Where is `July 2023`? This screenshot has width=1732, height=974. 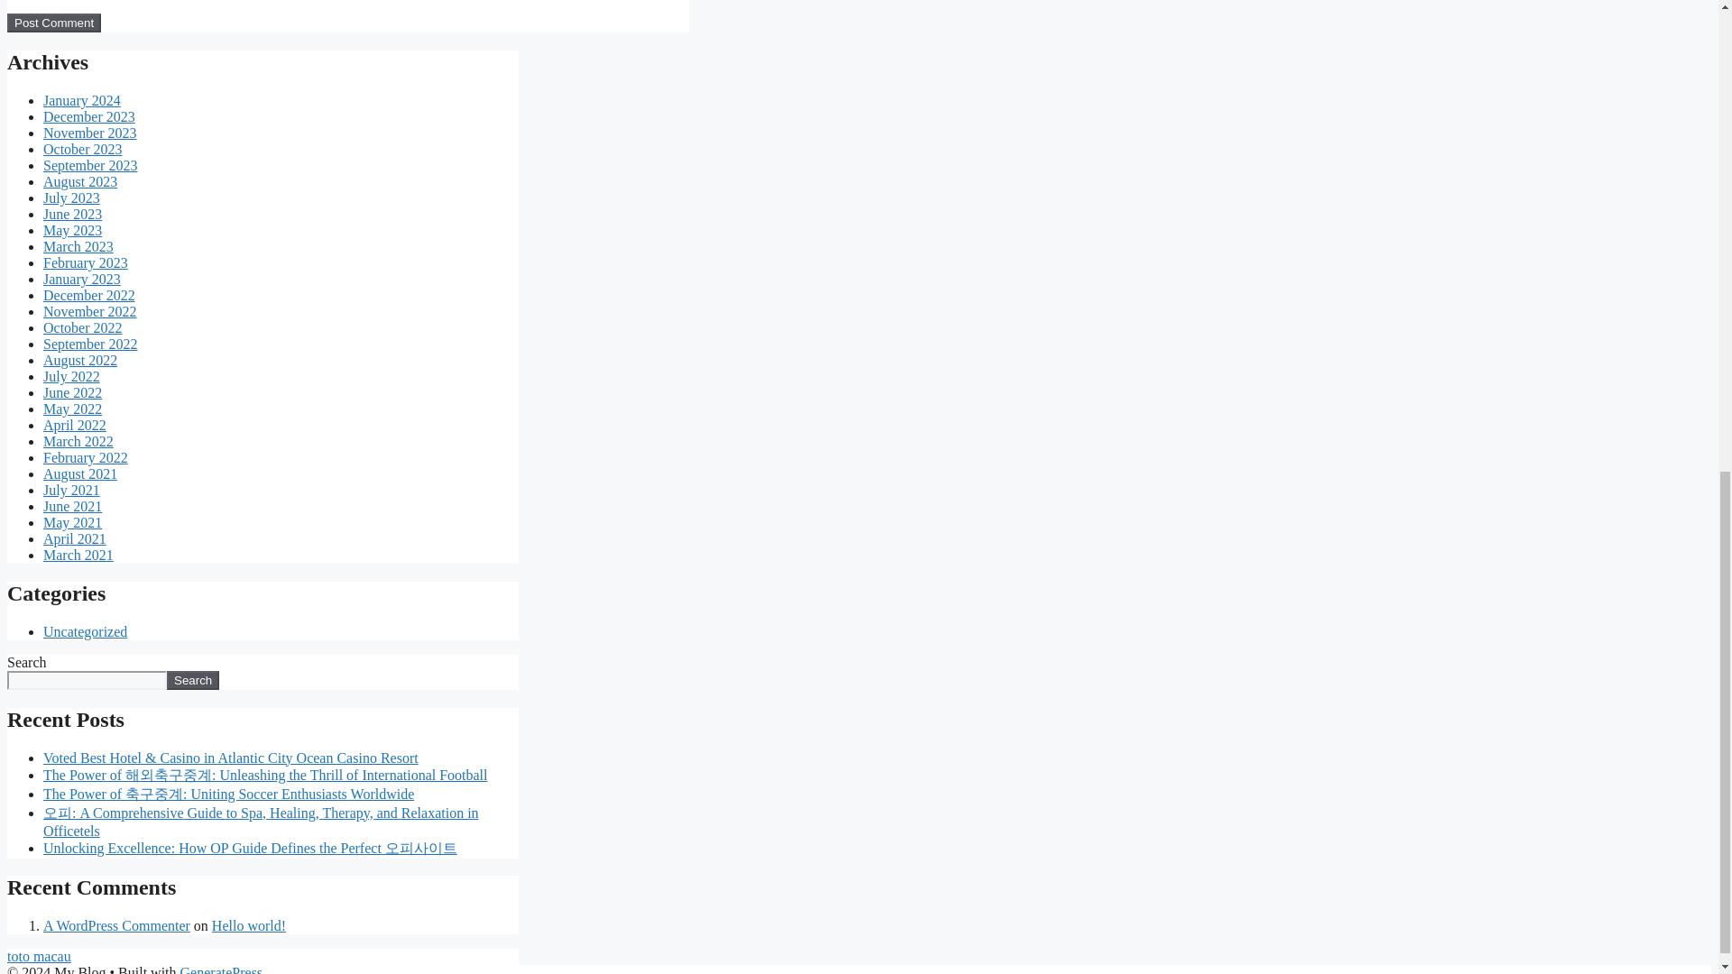
July 2023 is located at coordinates (72, 197).